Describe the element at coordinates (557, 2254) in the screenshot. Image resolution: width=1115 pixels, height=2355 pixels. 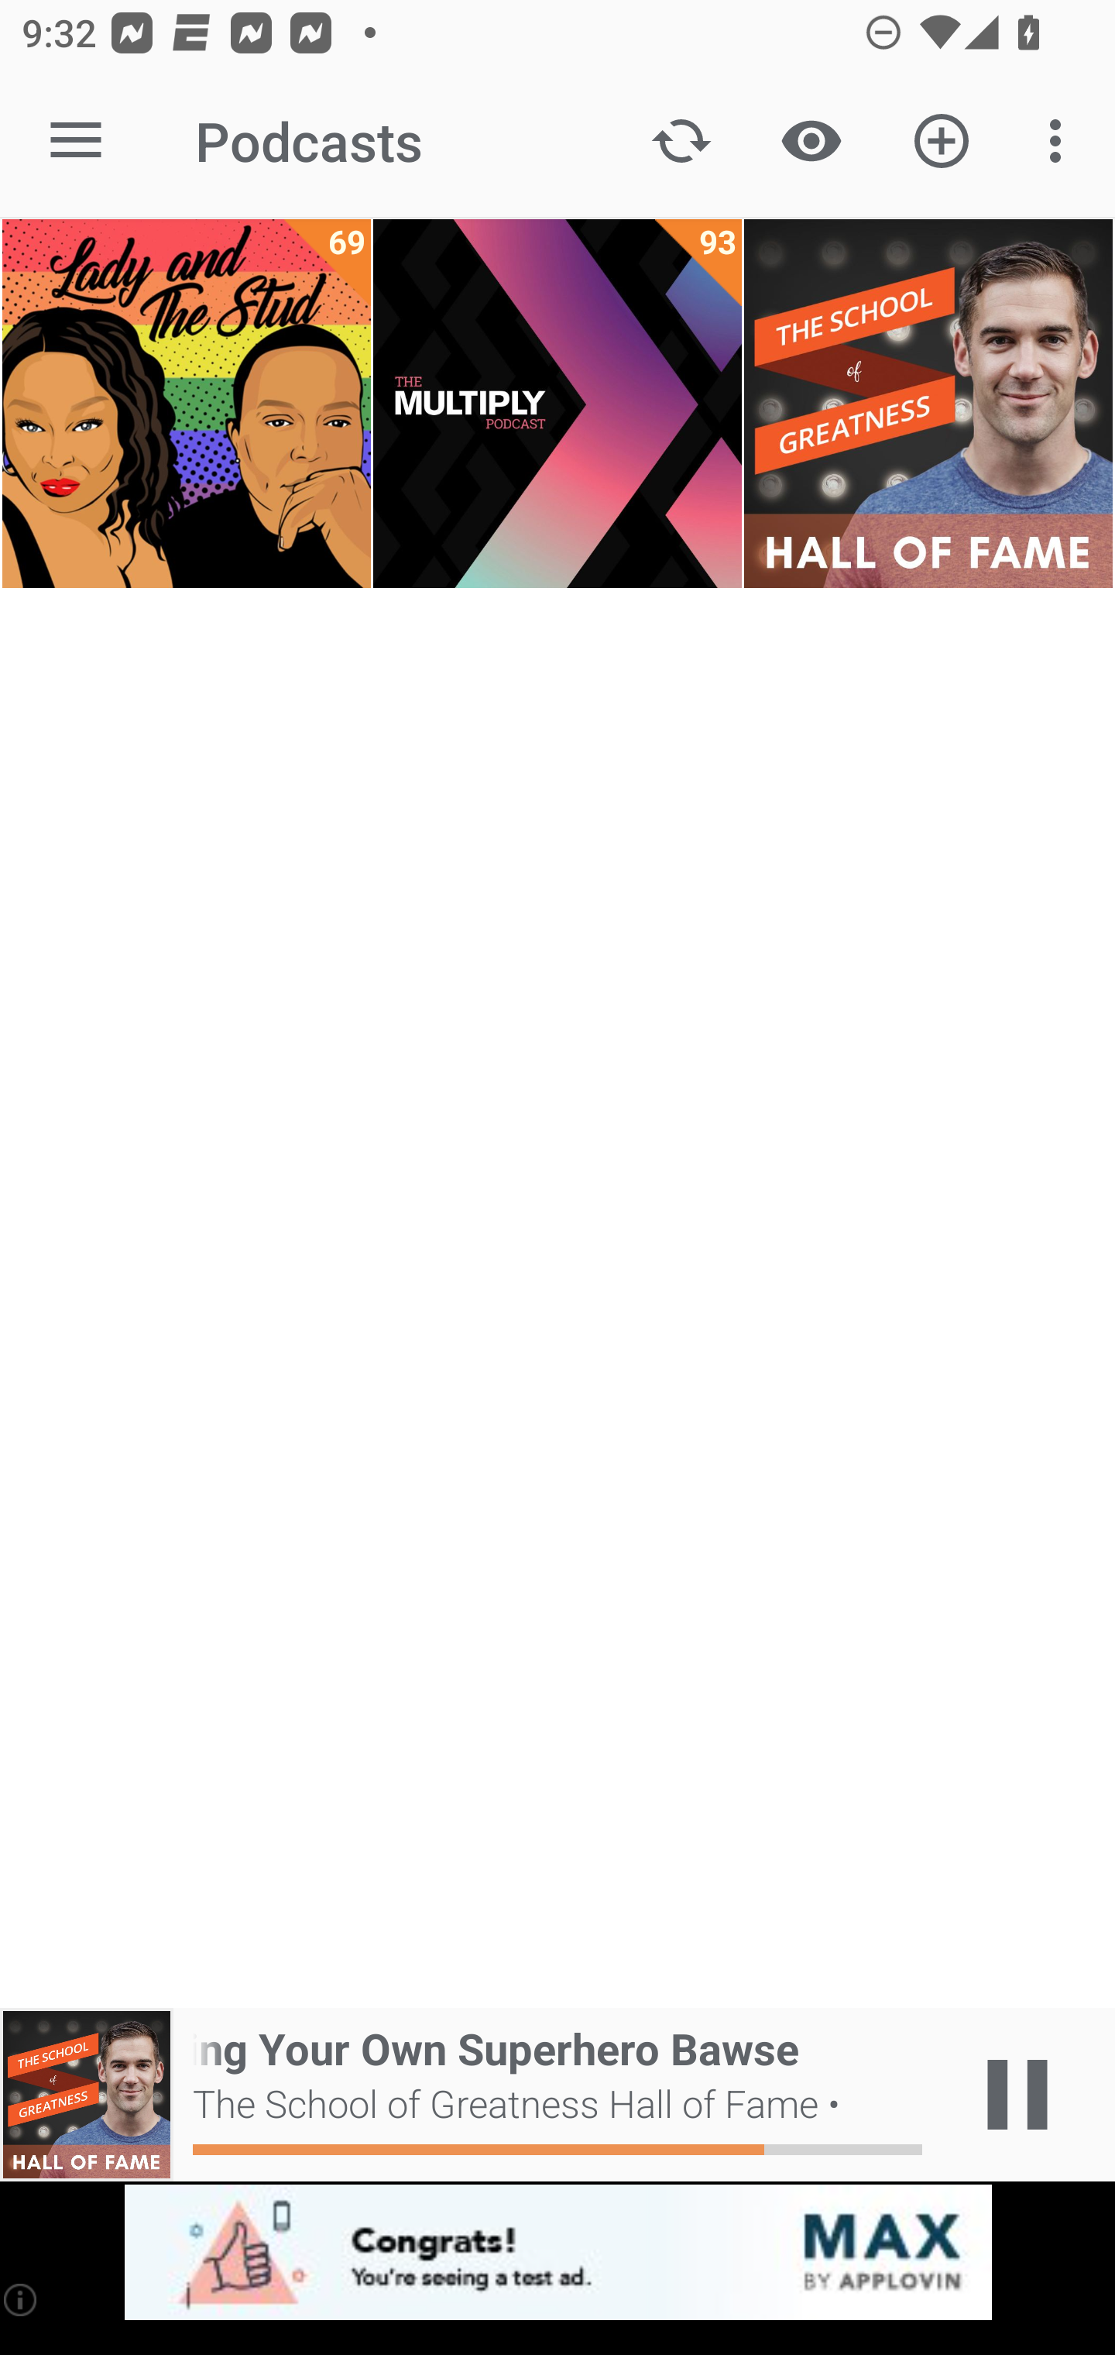
I see `app-monetization` at that location.